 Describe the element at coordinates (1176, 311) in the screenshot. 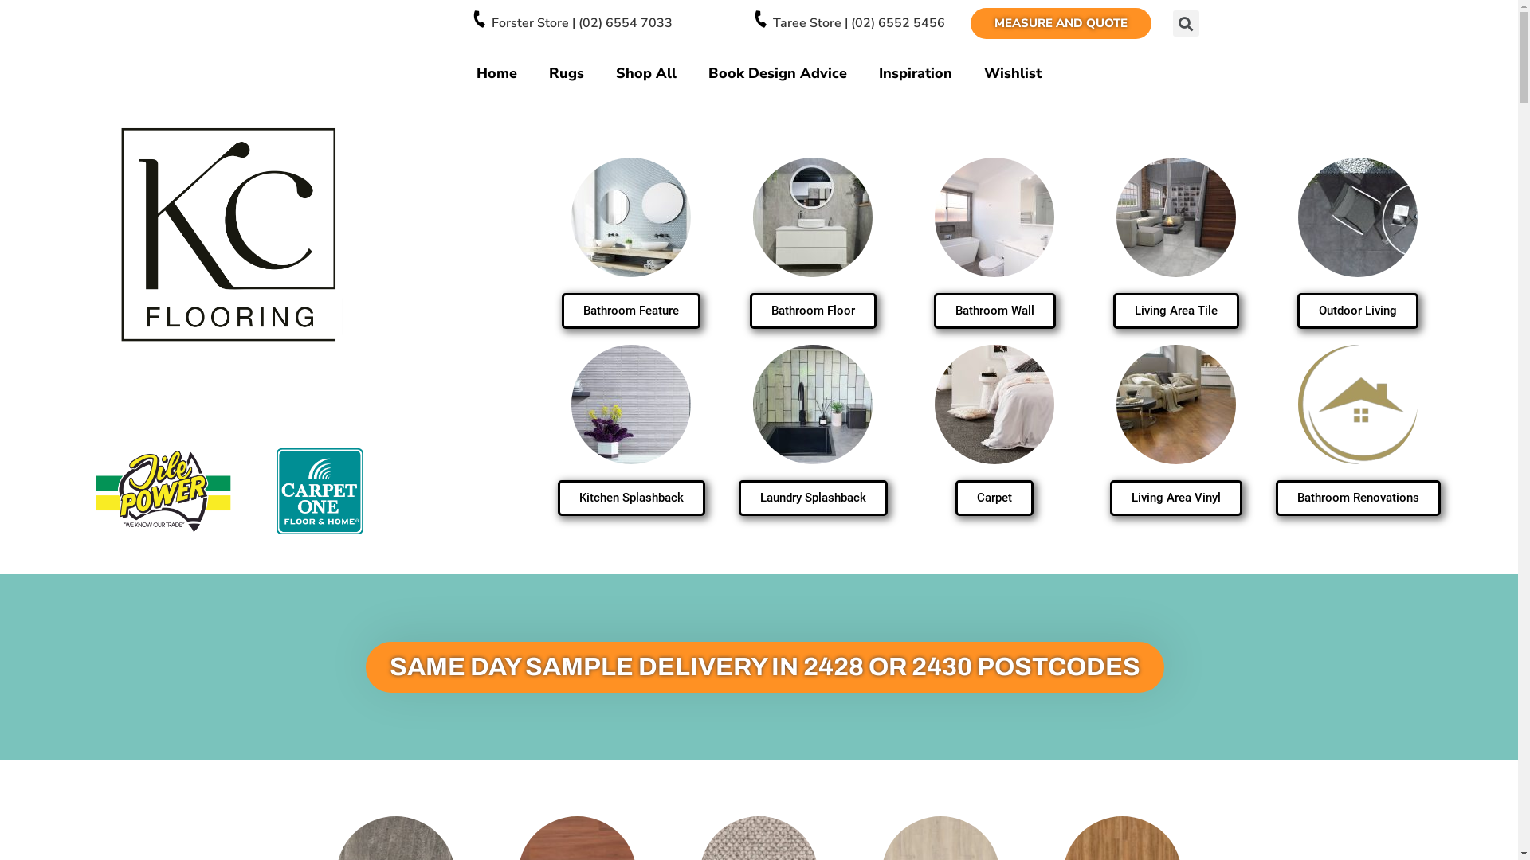

I see `Living Area Tile` at that location.